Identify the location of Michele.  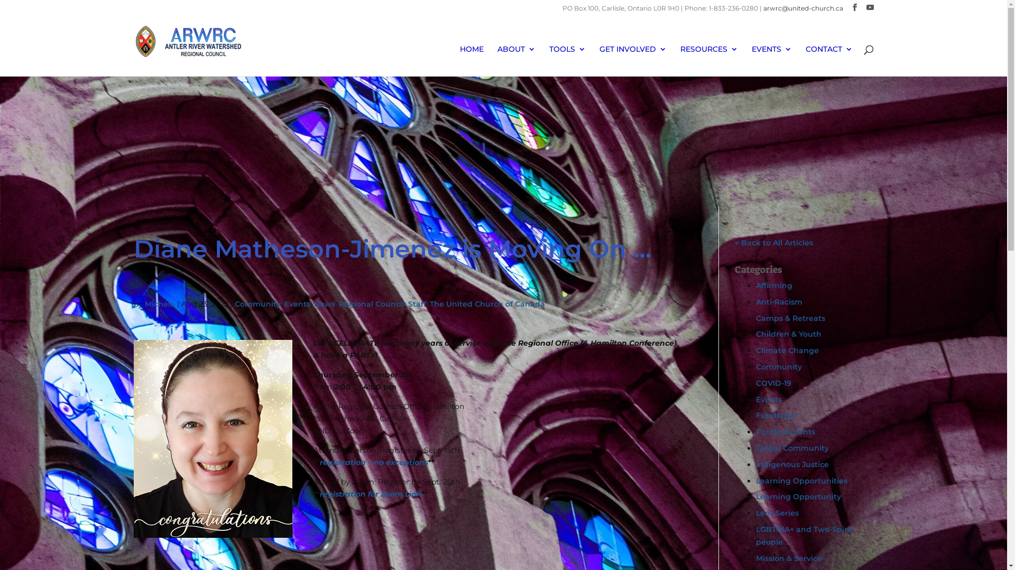
(160, 304).